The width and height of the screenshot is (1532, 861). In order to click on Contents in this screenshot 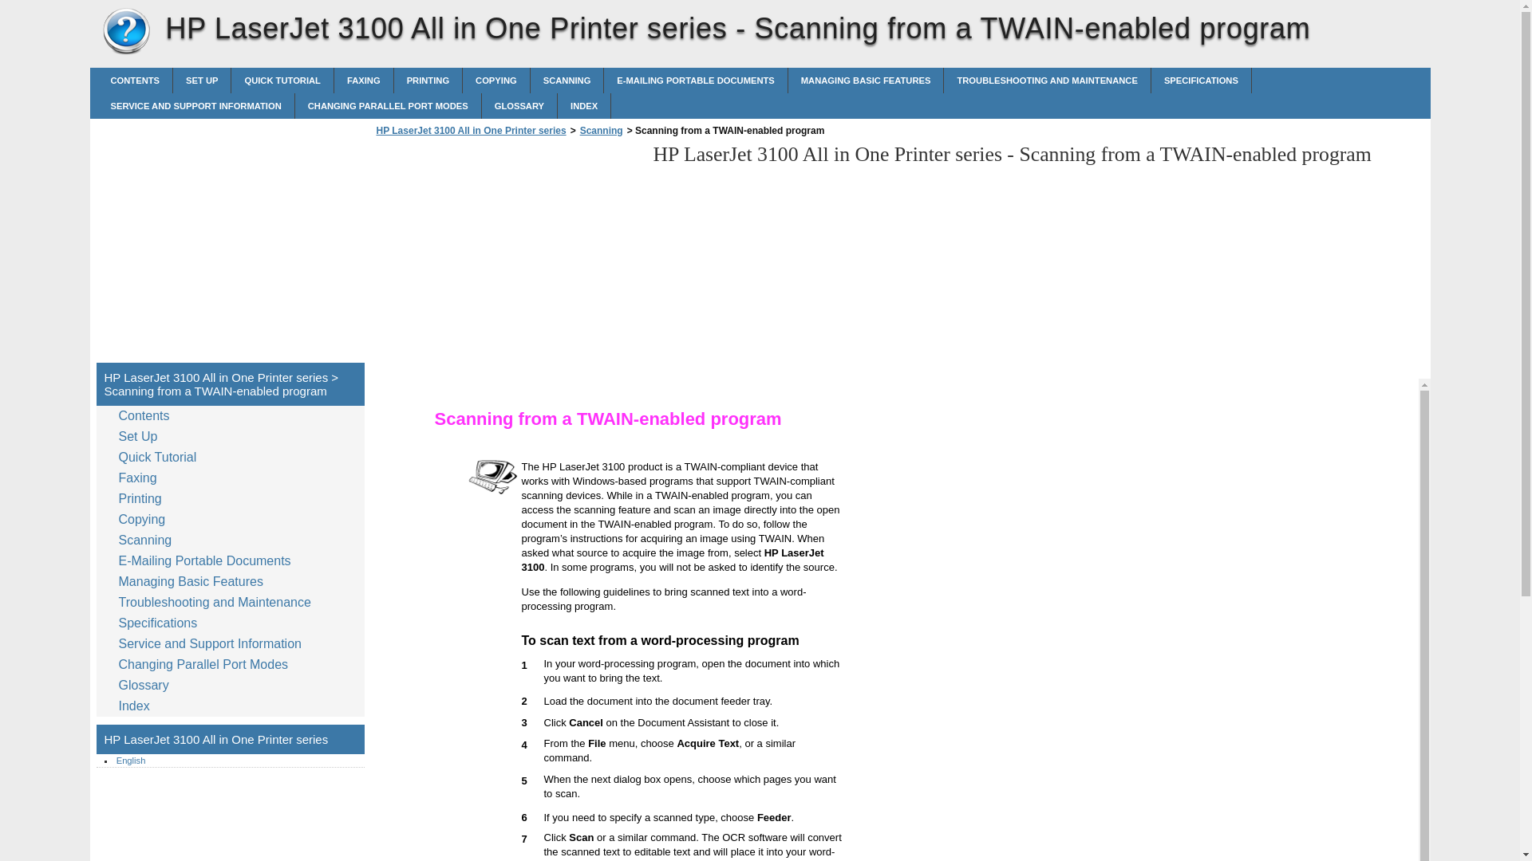, I will do `click(134, 80)`.